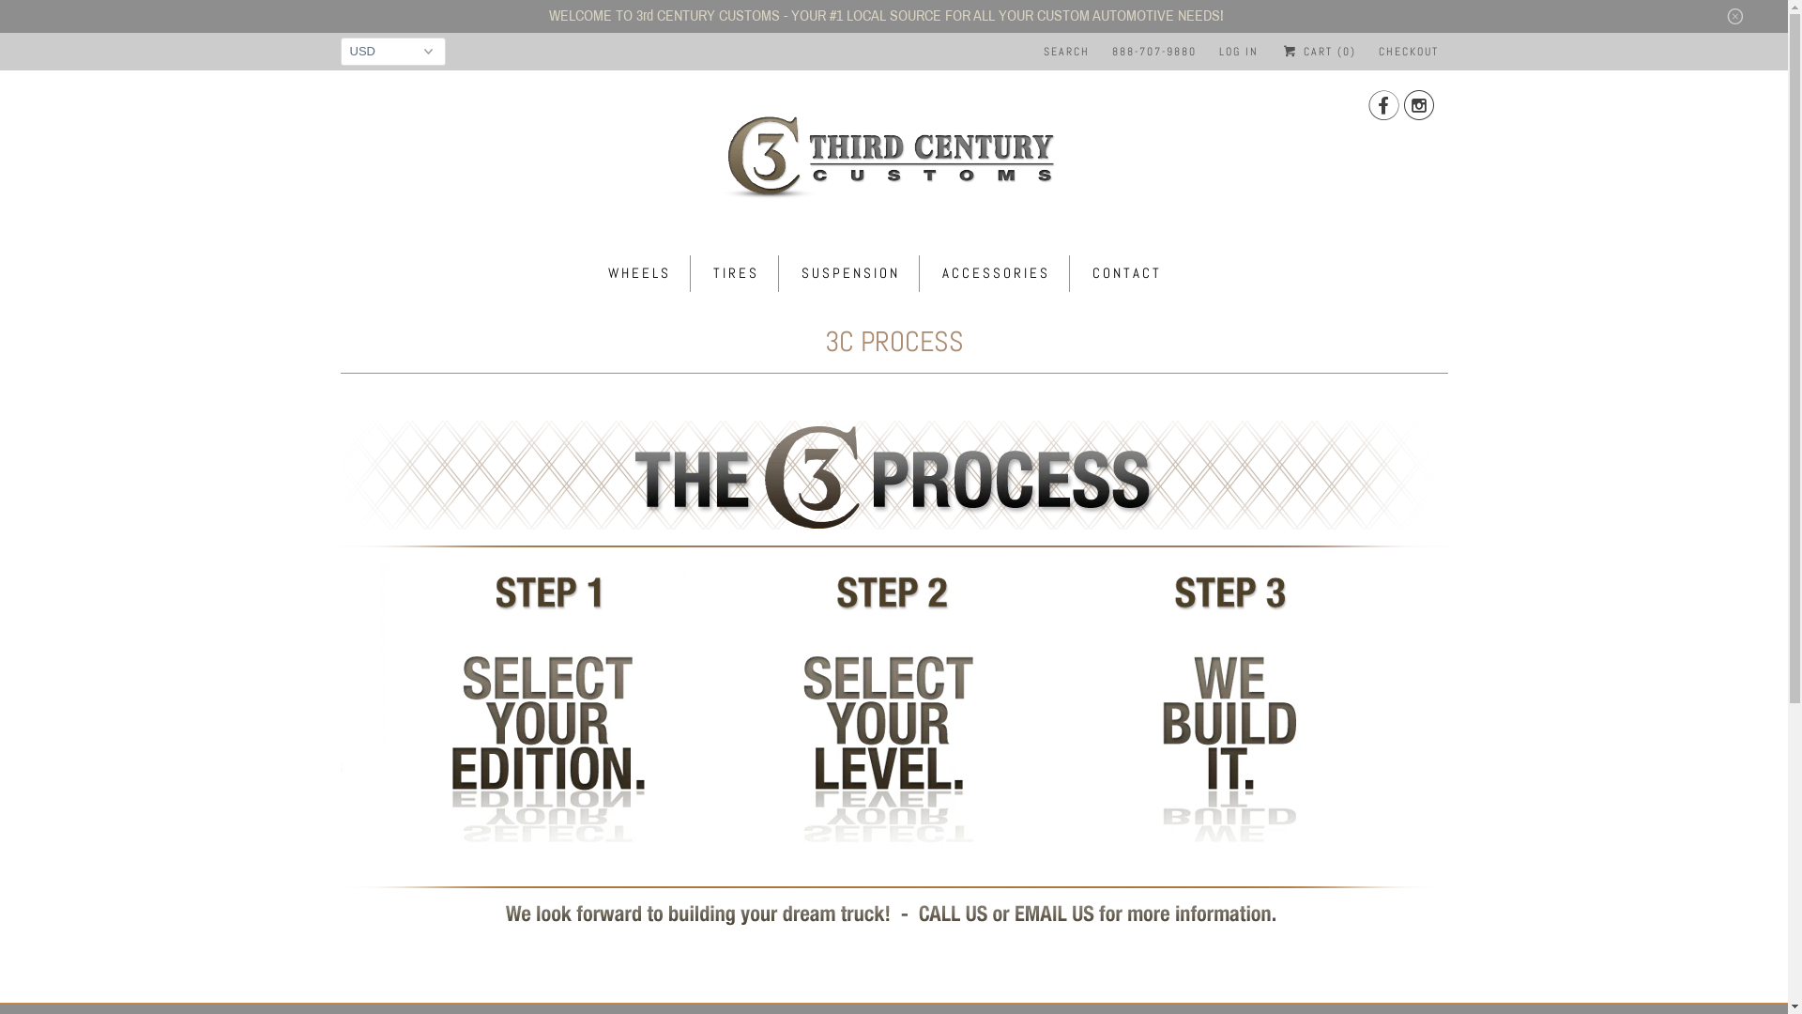 The width and height of the screenshot is (1802, 1014). What do you see at coordinates (997, 274) in the screenshot?
I see `ACCESSORIES` at bounding box center [997, 274].